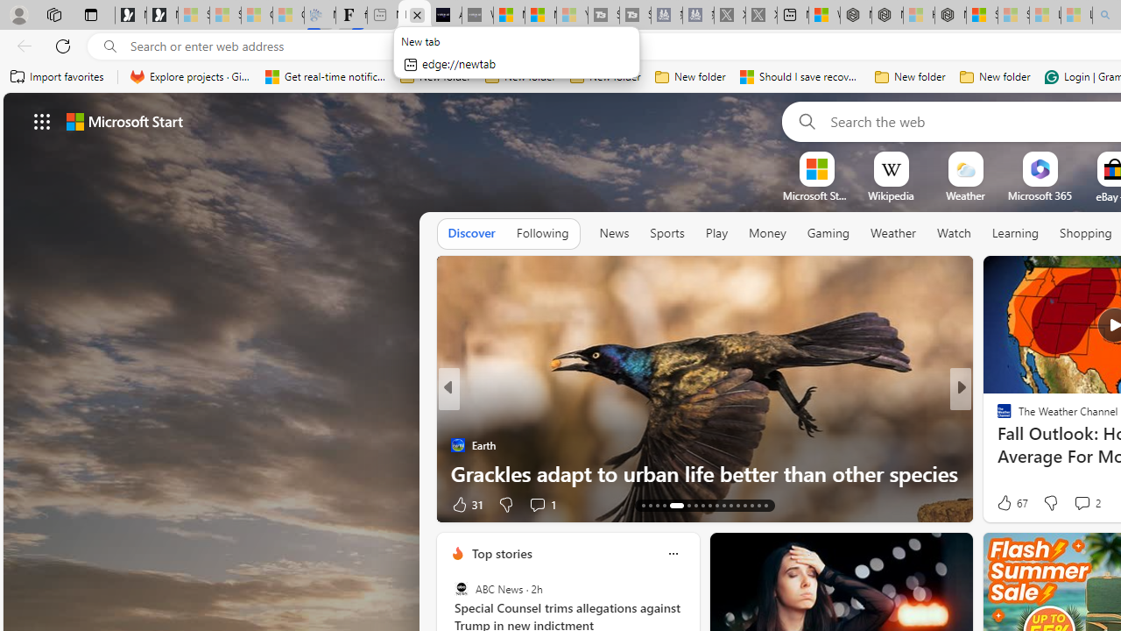  Describe the element at coordinates (893, 233) in the screenshot. I see `Weather` at that location.